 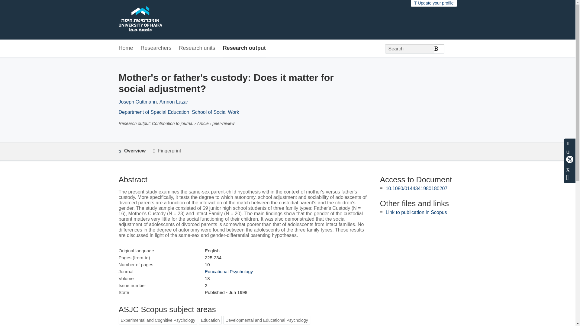 I want to click on Research units, so click(x=197, y=48).